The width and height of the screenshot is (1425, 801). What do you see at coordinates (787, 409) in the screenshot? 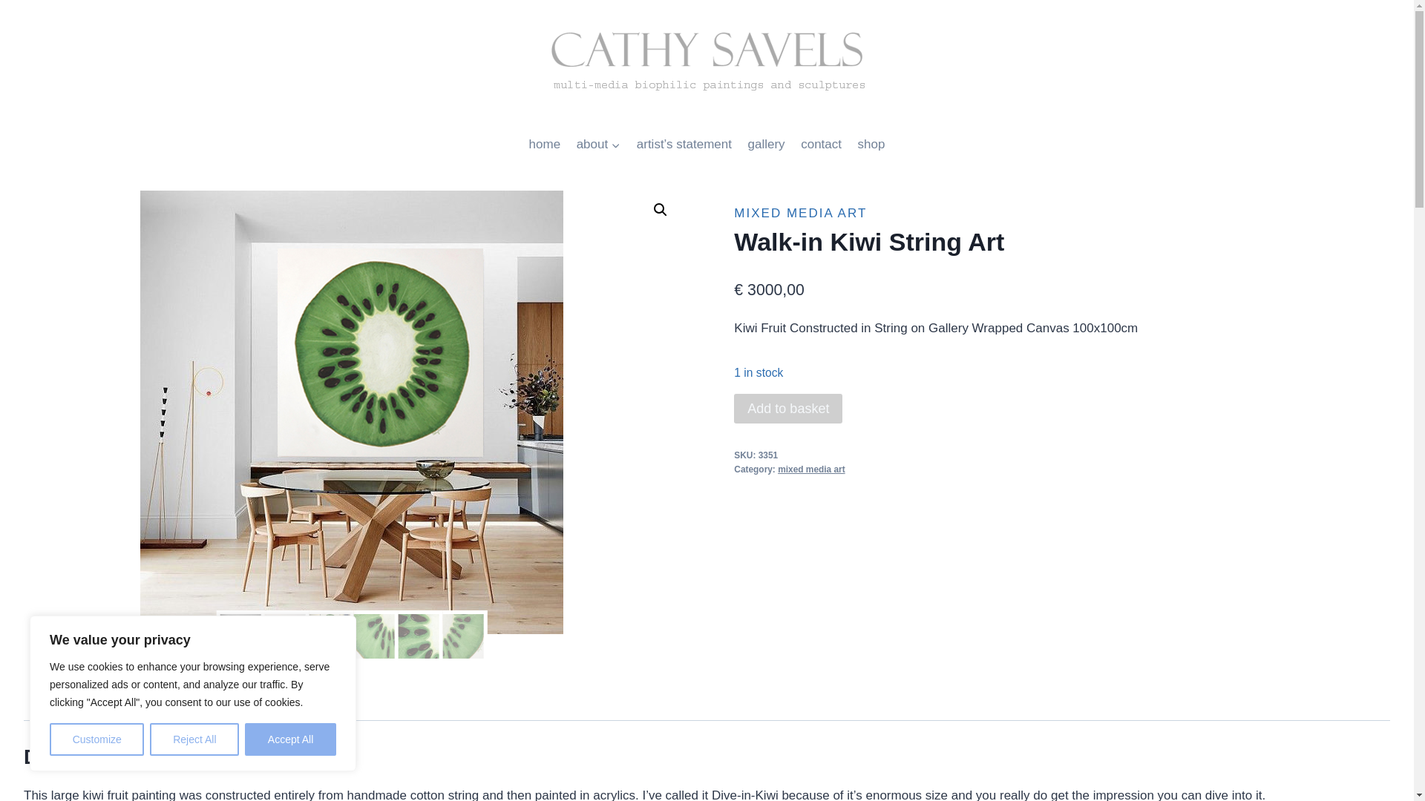
I see `Add to basket` at bounding box center [787, 409].